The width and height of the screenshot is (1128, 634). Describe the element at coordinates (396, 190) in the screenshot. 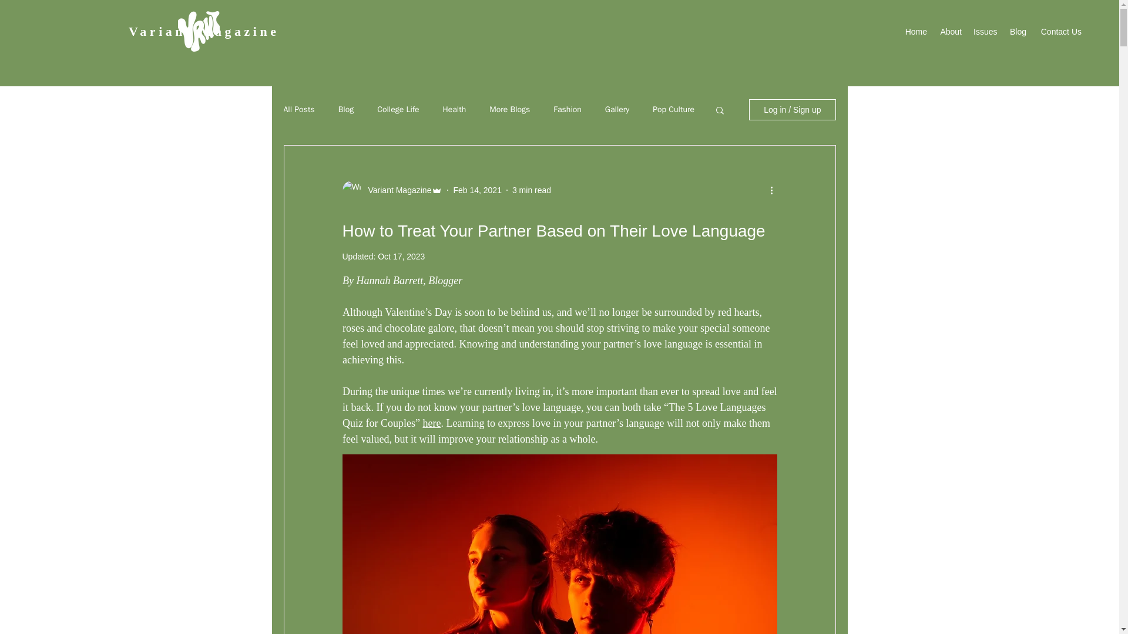

I see `Variant Magazine` at that location.